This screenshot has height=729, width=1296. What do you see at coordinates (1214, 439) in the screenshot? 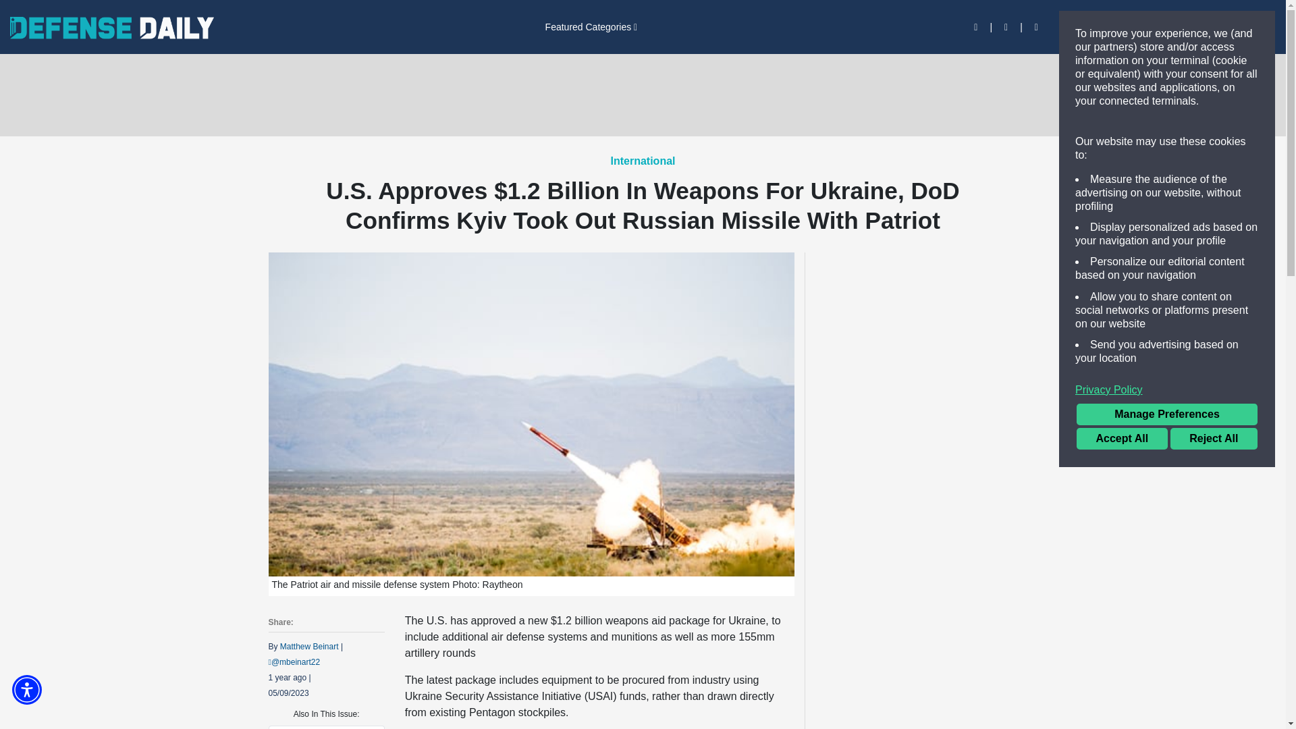
I see `Reject All` at bounding box center [1214, 439].